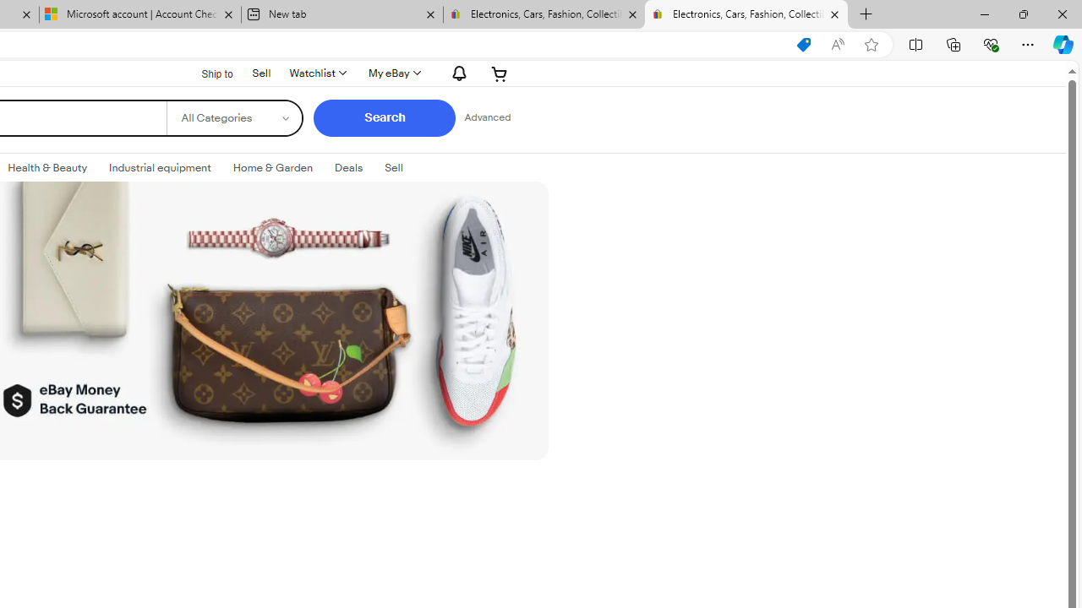  Describe the element at coordinates (47, 167) in the screenshot. I see `Health & Beauty` at that location.